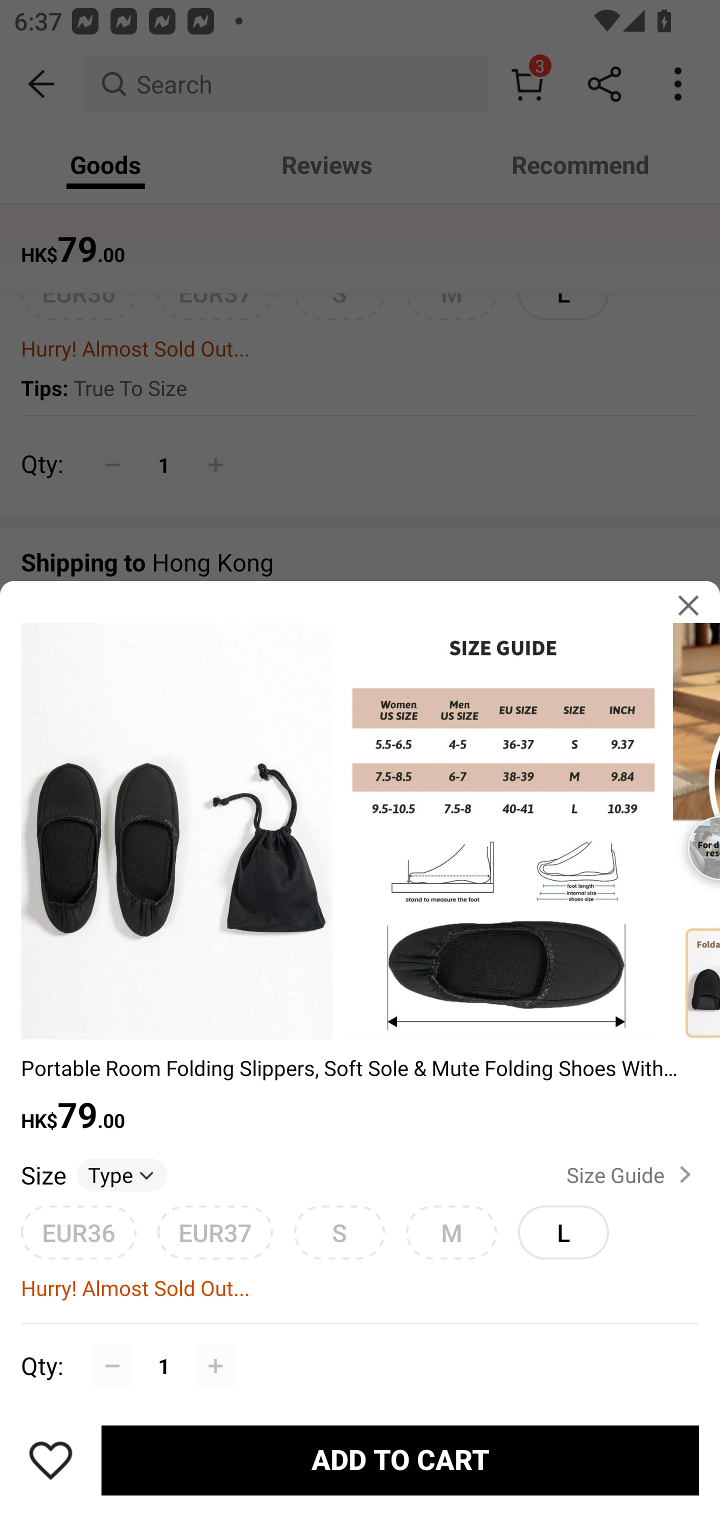  What do you see at coordinates (78, 1232) in the screenshot?
I see `EUR36` at bounding box center [78, 1232].